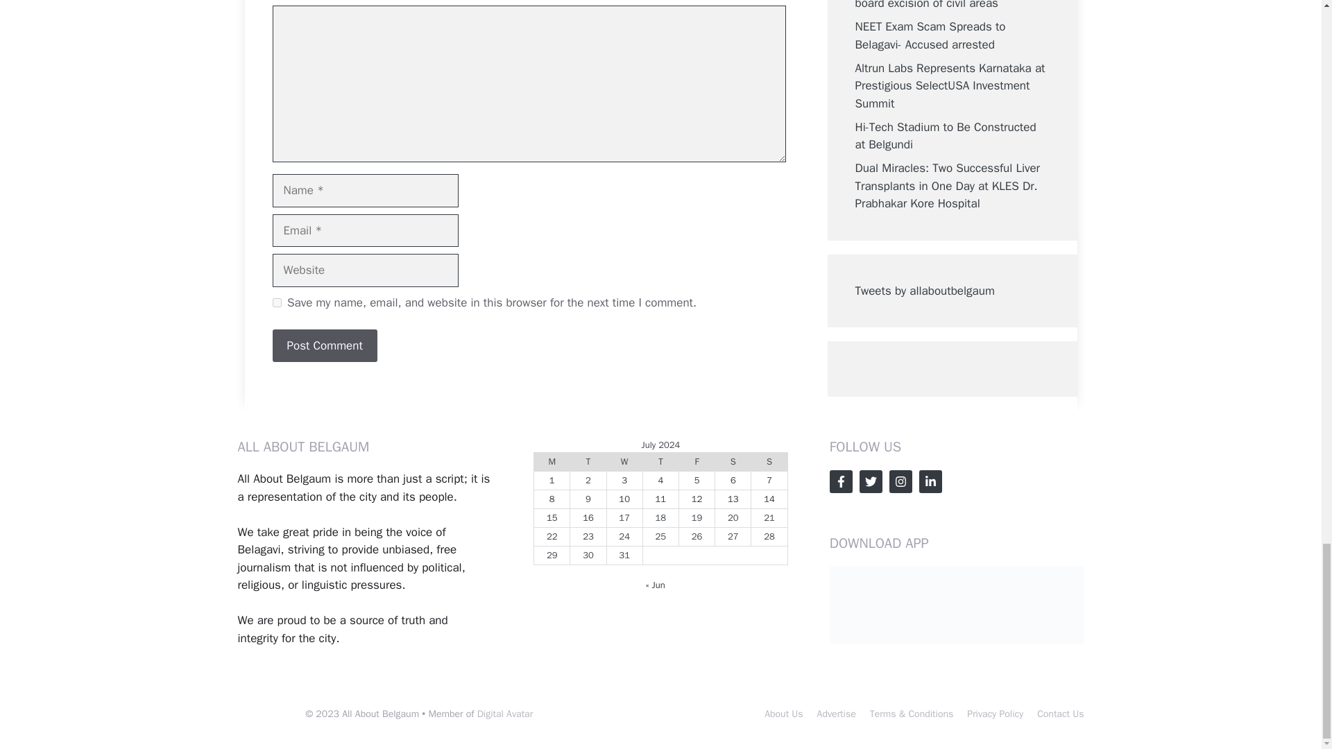 This screenshot has height=749, width=1332. I want to click on Friday, so click(696, 462).